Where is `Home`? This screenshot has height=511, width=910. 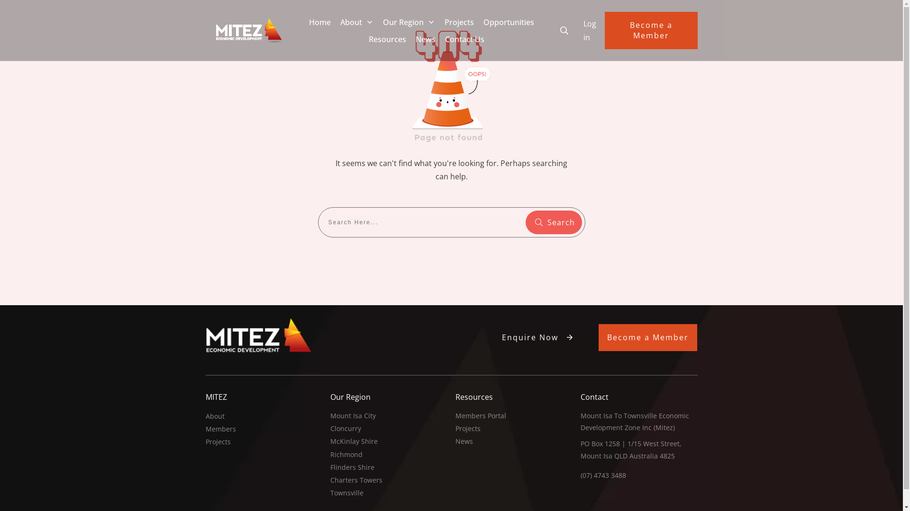
Home is located at coordinates (320, 22).